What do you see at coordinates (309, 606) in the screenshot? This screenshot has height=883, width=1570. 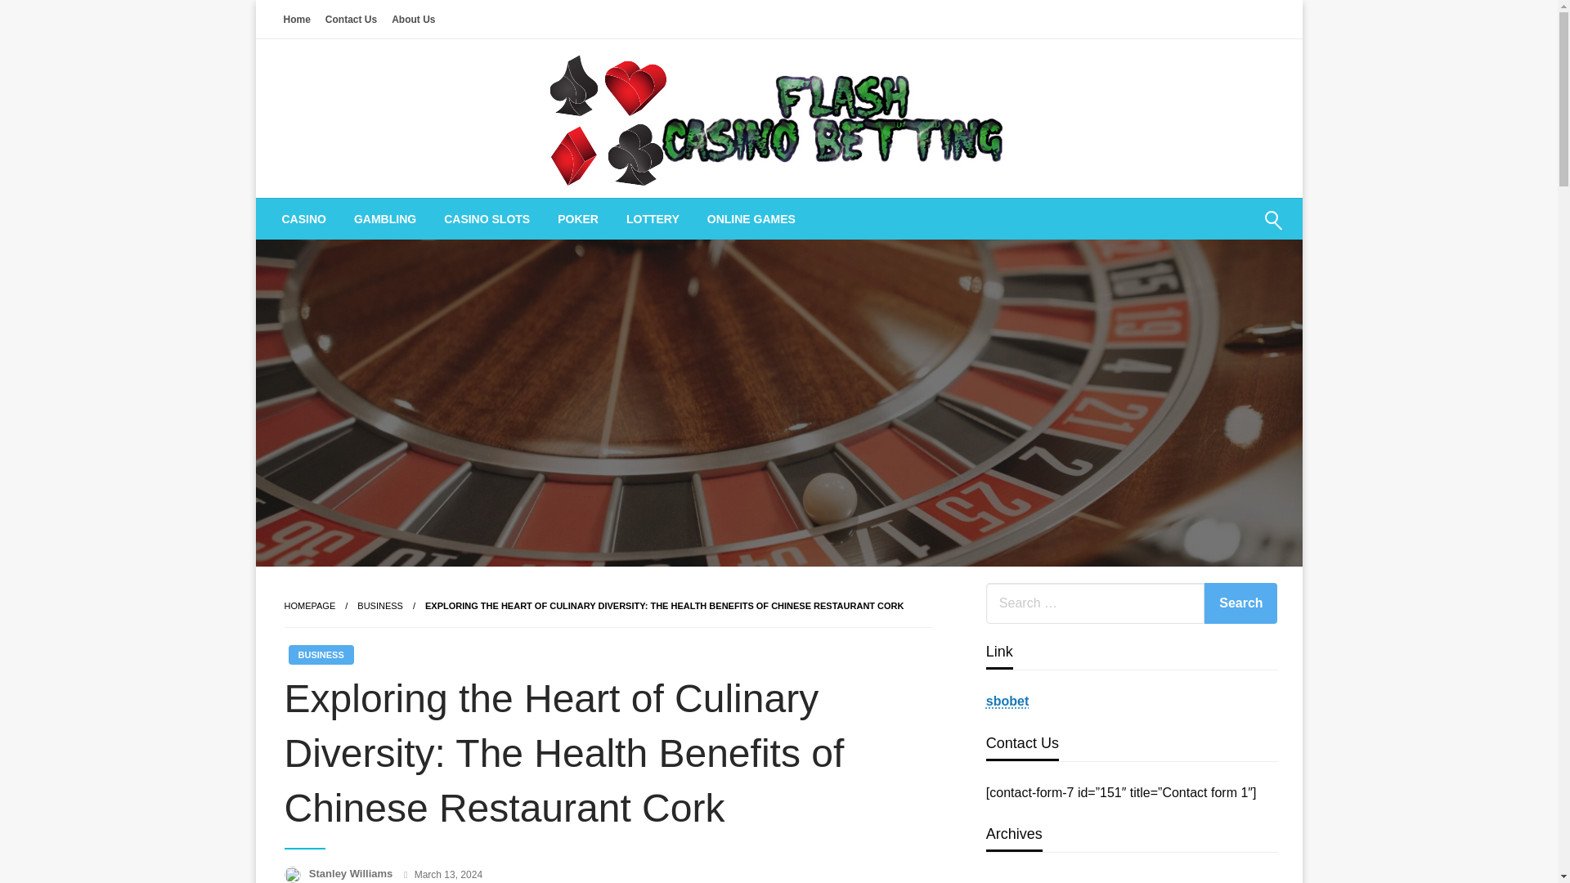 I see `Homepage` at bounding box center [309, 606].